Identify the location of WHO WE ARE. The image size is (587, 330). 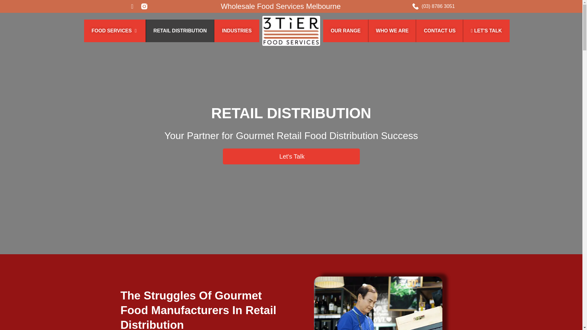
(392, 31).